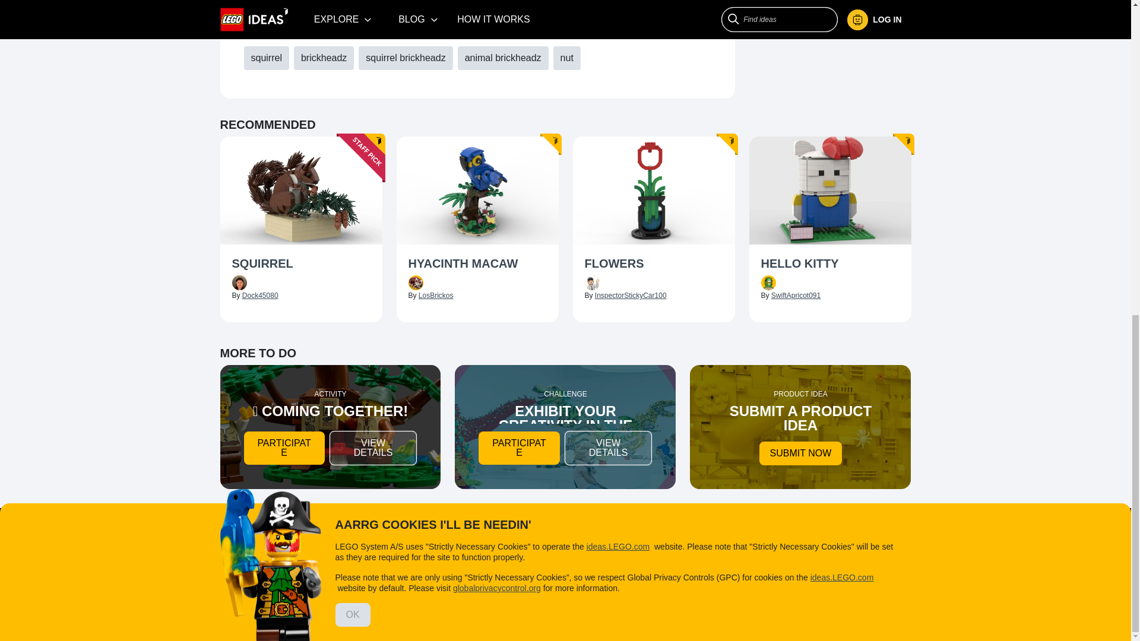 The image size is (1140, 641). I want to click on Hyacinth Macaw, so click(477, 265).